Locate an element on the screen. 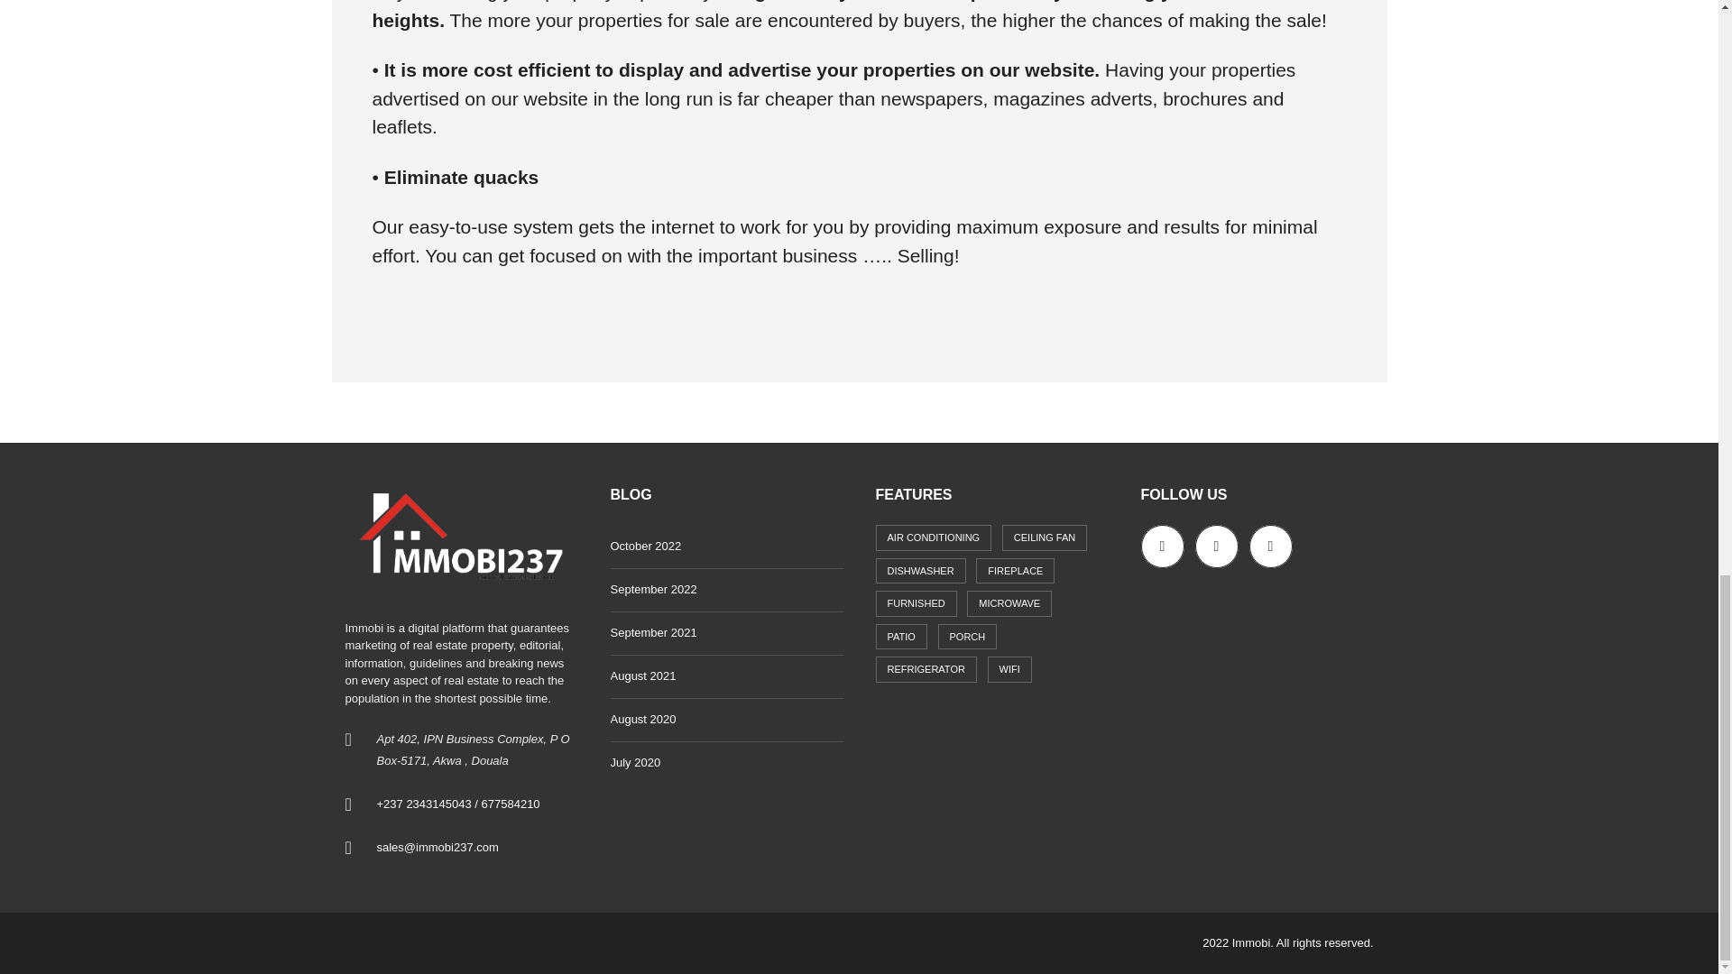 This screenshot has height=974, width=1732. AIR CONDITIONING is located at coordinates (933, 538).